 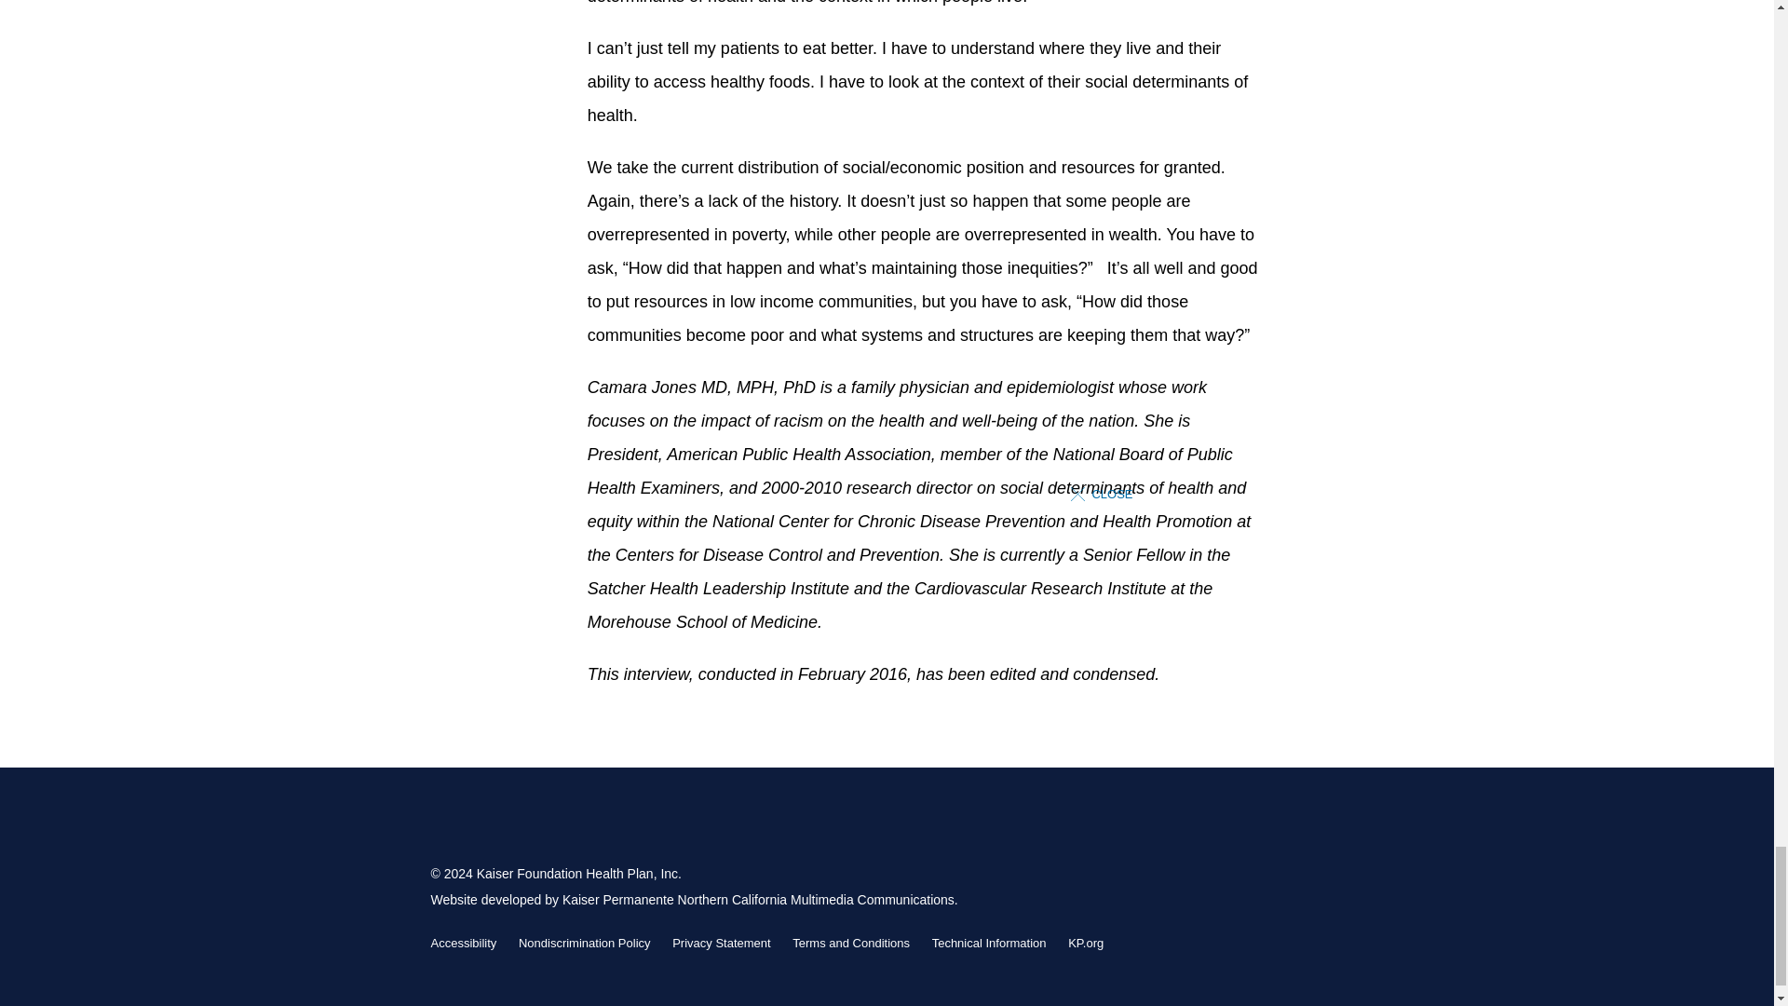 I want to click on Privacy Statement, so click(x=721, y=943).